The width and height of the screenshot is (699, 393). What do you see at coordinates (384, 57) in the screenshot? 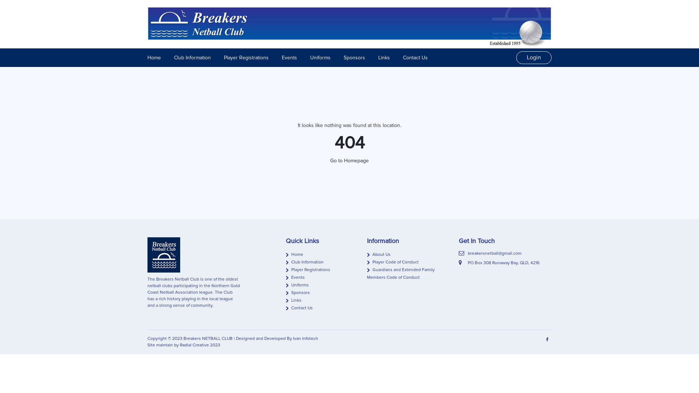
I see `Links` at bounding box center [384, 57].